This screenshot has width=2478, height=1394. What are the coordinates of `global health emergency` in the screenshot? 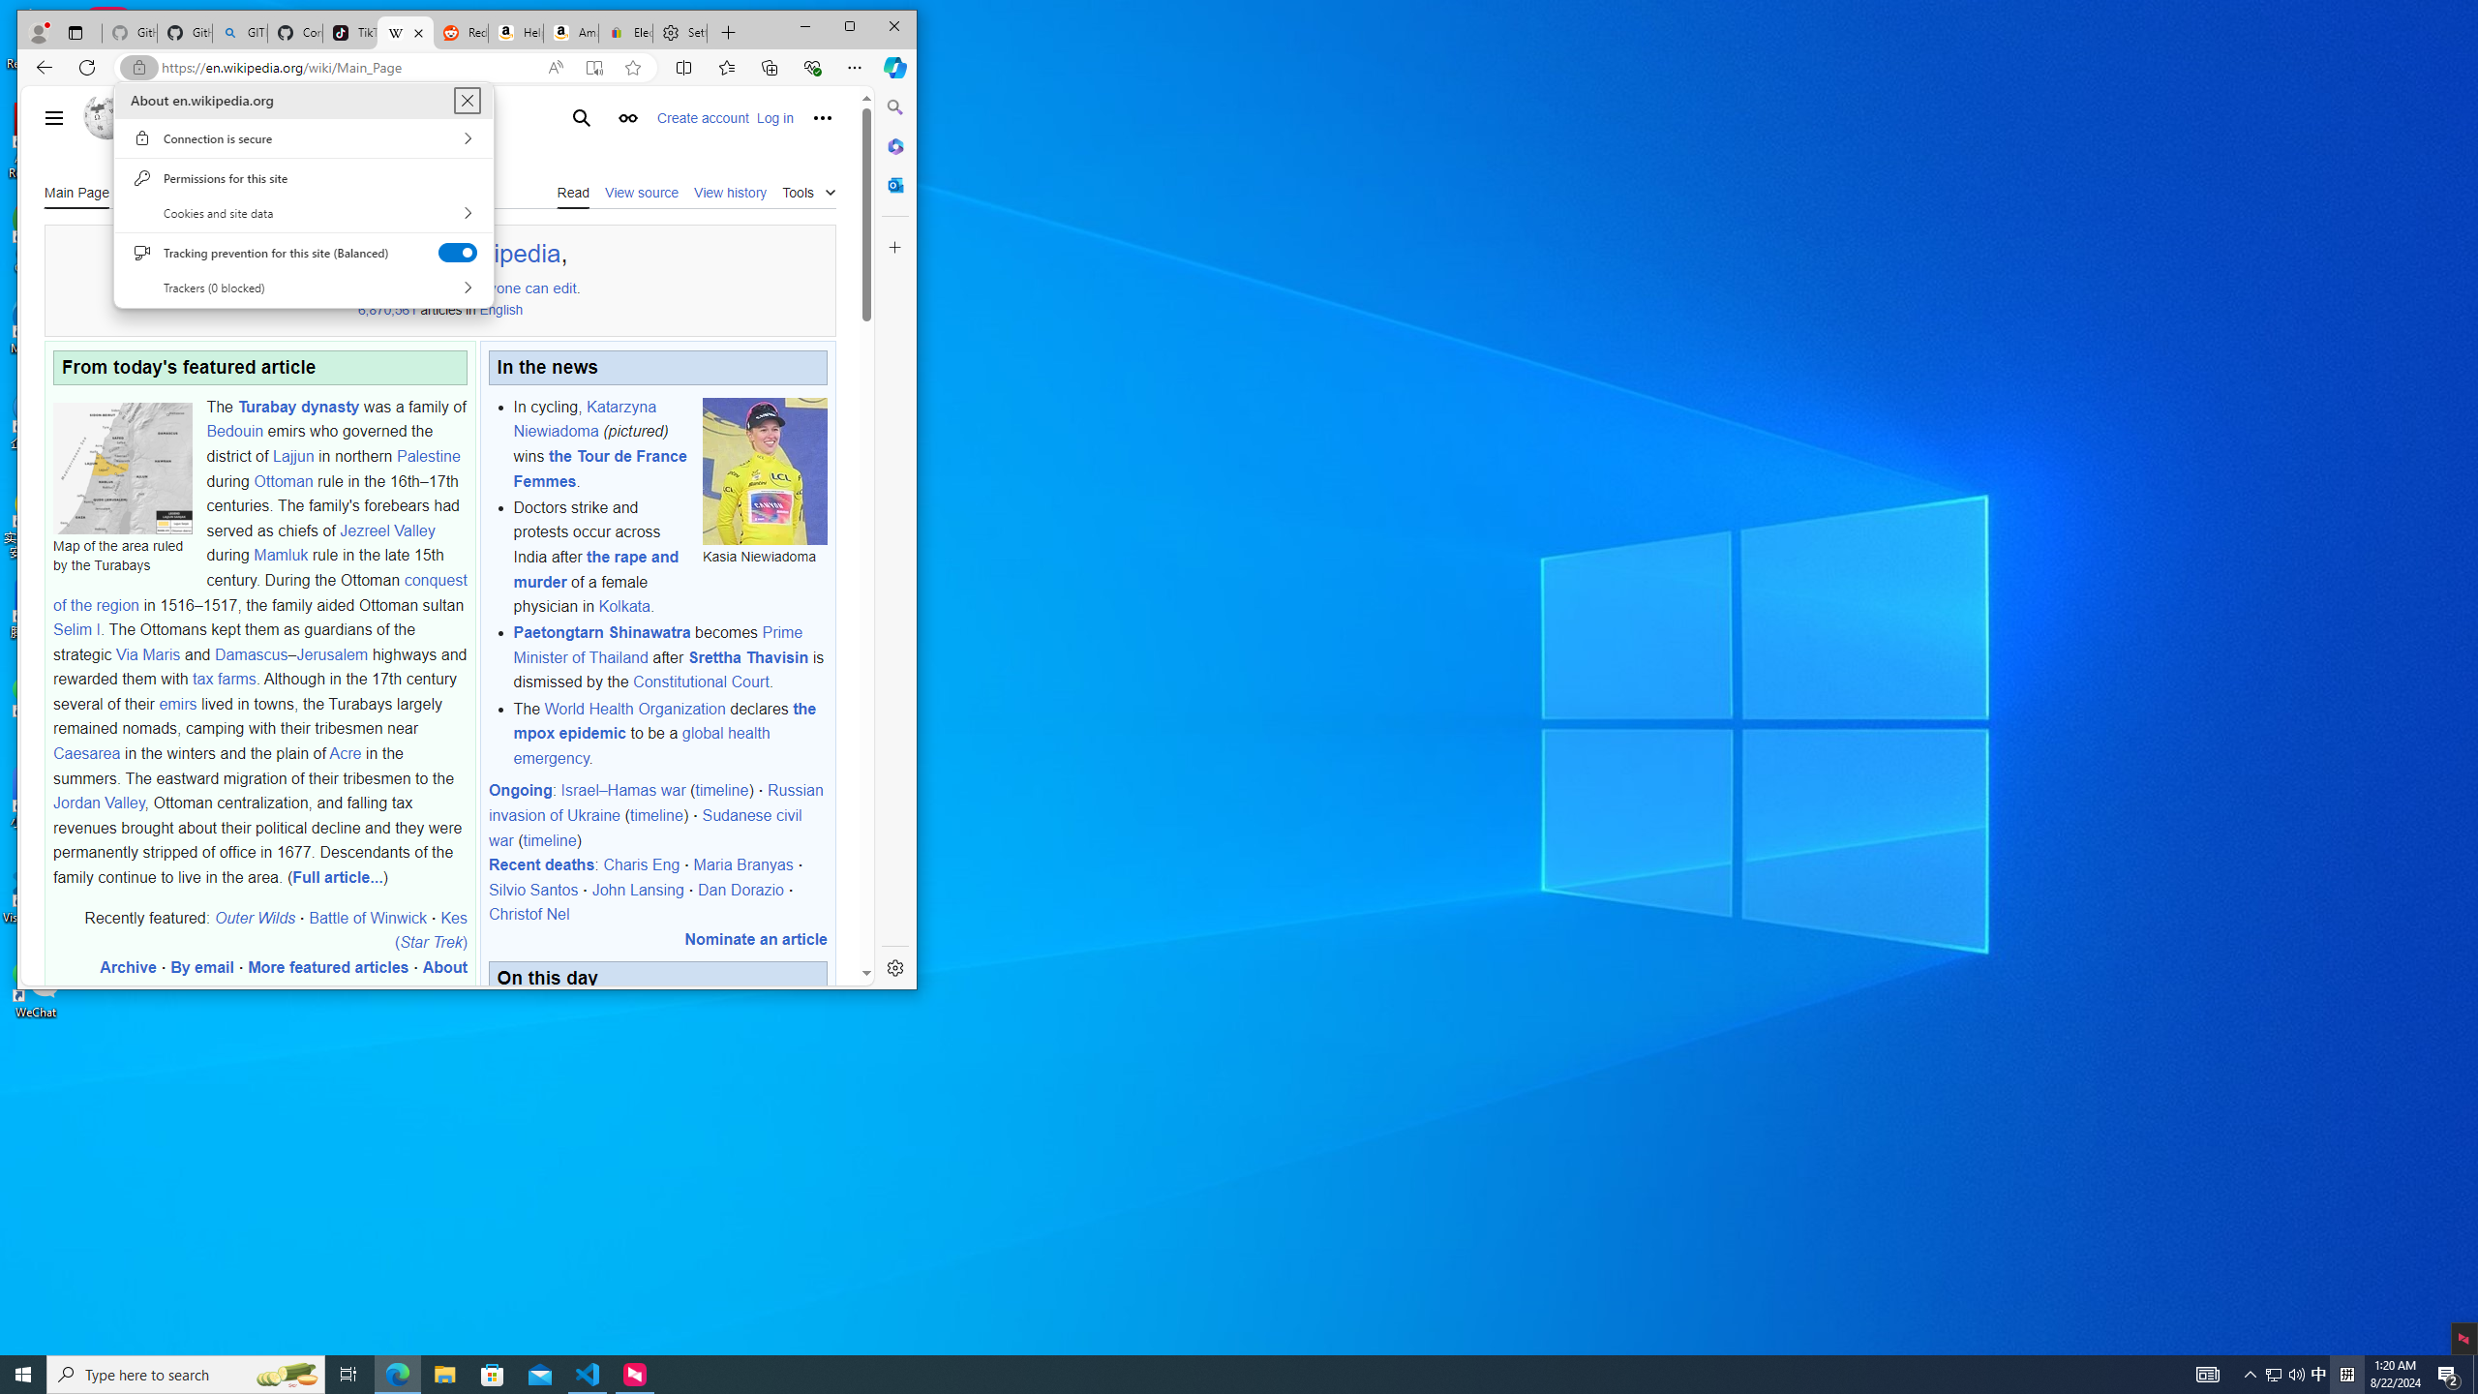 It's located at (641, 745).